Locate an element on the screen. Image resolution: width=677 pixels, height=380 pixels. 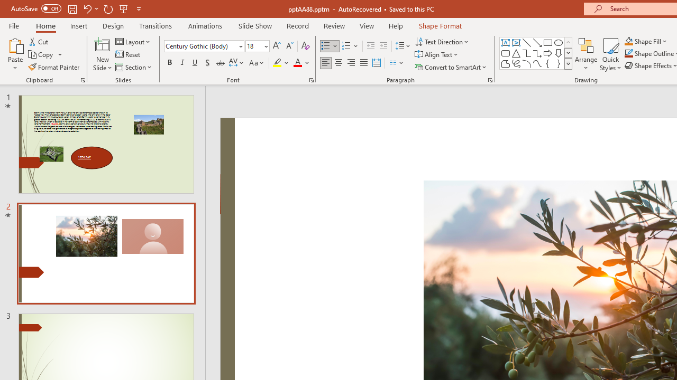
Align Right is located at coordinates (351, 63).